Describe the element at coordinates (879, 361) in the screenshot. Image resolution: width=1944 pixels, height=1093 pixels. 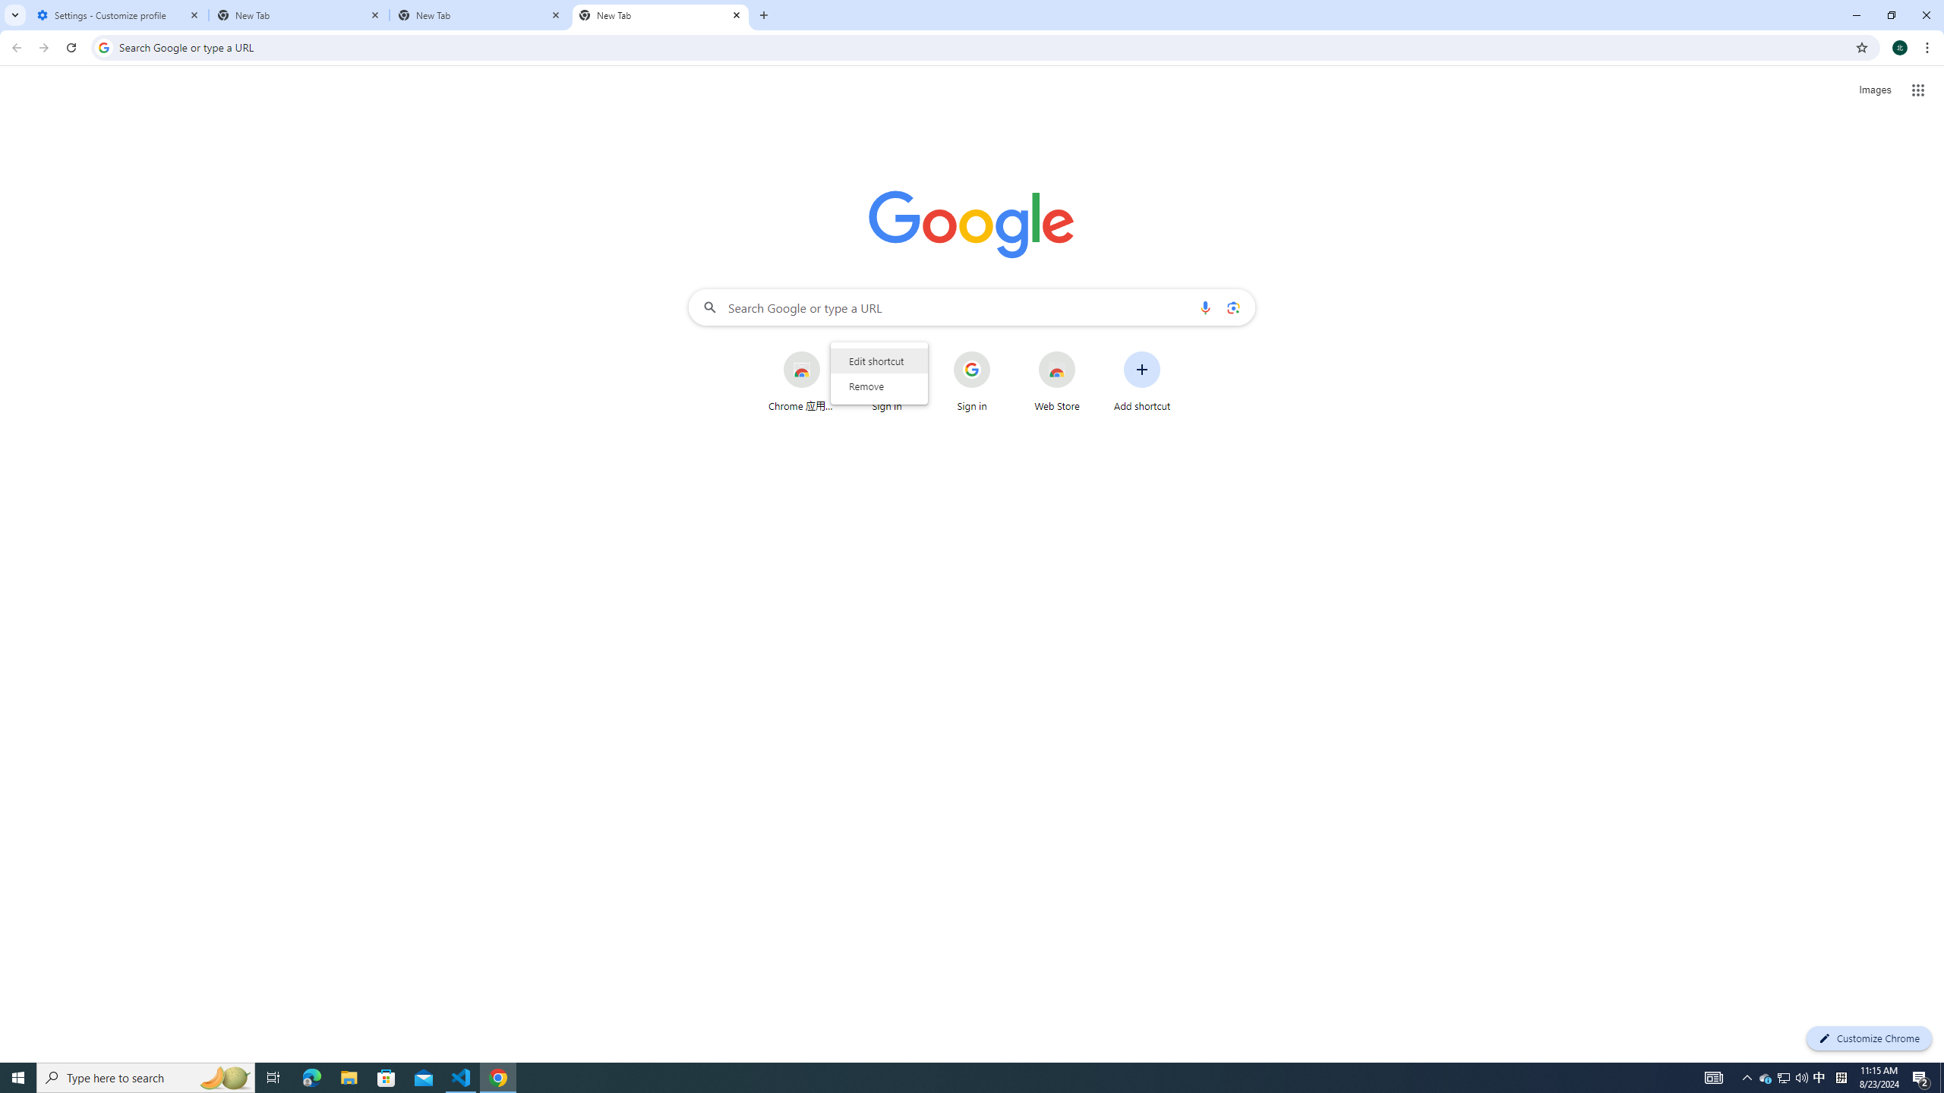
I see `Edit shortcut` at that location.